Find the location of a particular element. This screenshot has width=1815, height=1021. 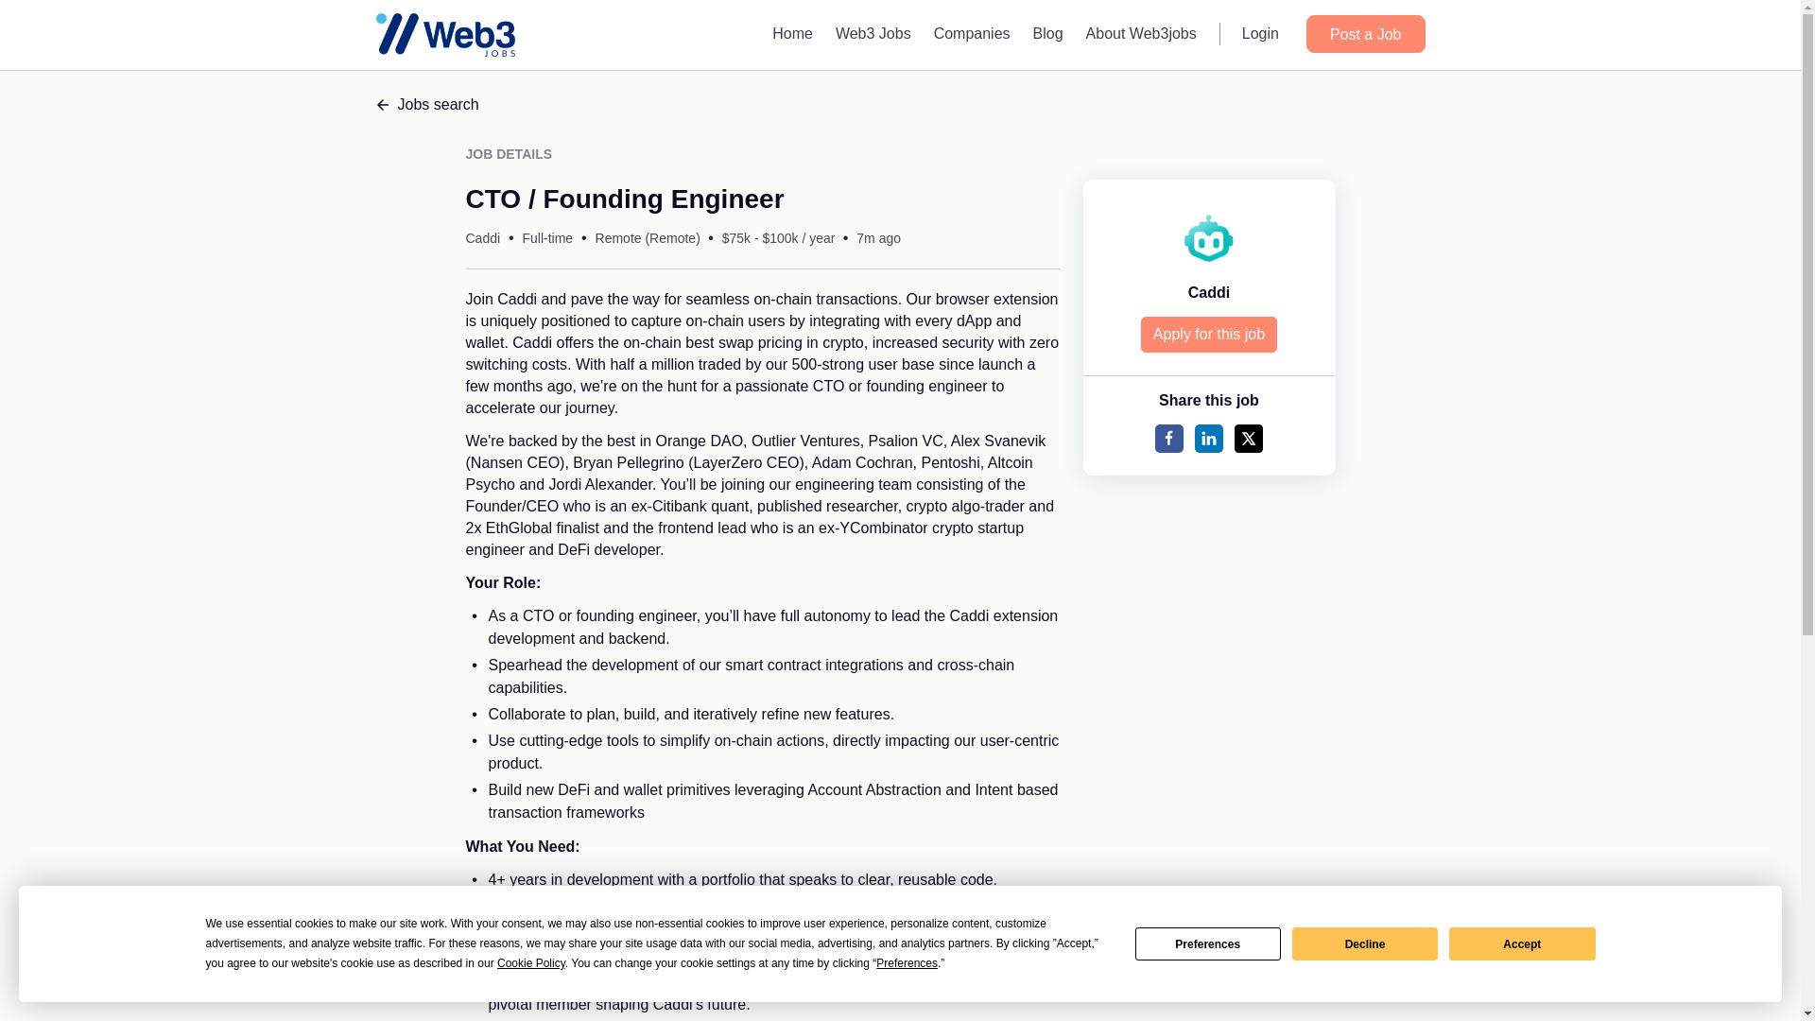

Apply for this job is located at coordinates (1209, 334).